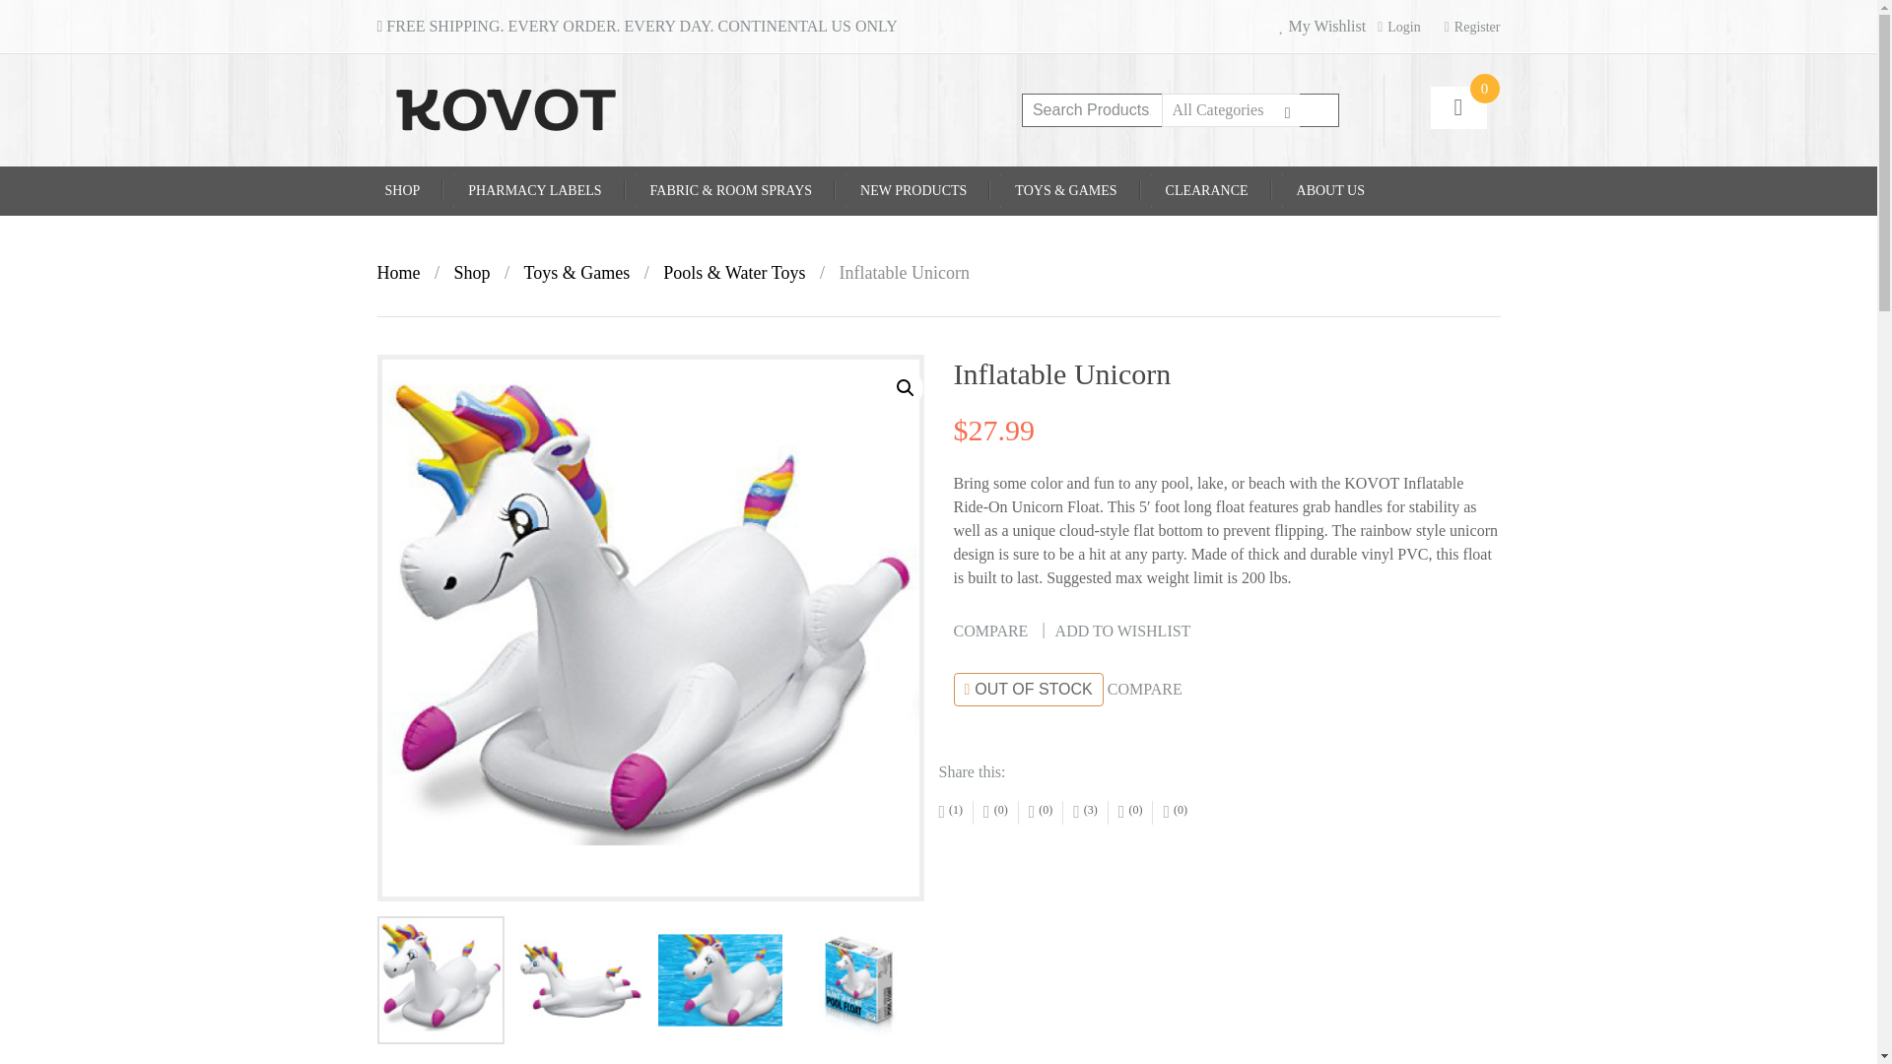 This screenshot has height=1064, width=1892. Describe the element at coordinates (1472, 27) in the screenshot. I see `Register` at that location.